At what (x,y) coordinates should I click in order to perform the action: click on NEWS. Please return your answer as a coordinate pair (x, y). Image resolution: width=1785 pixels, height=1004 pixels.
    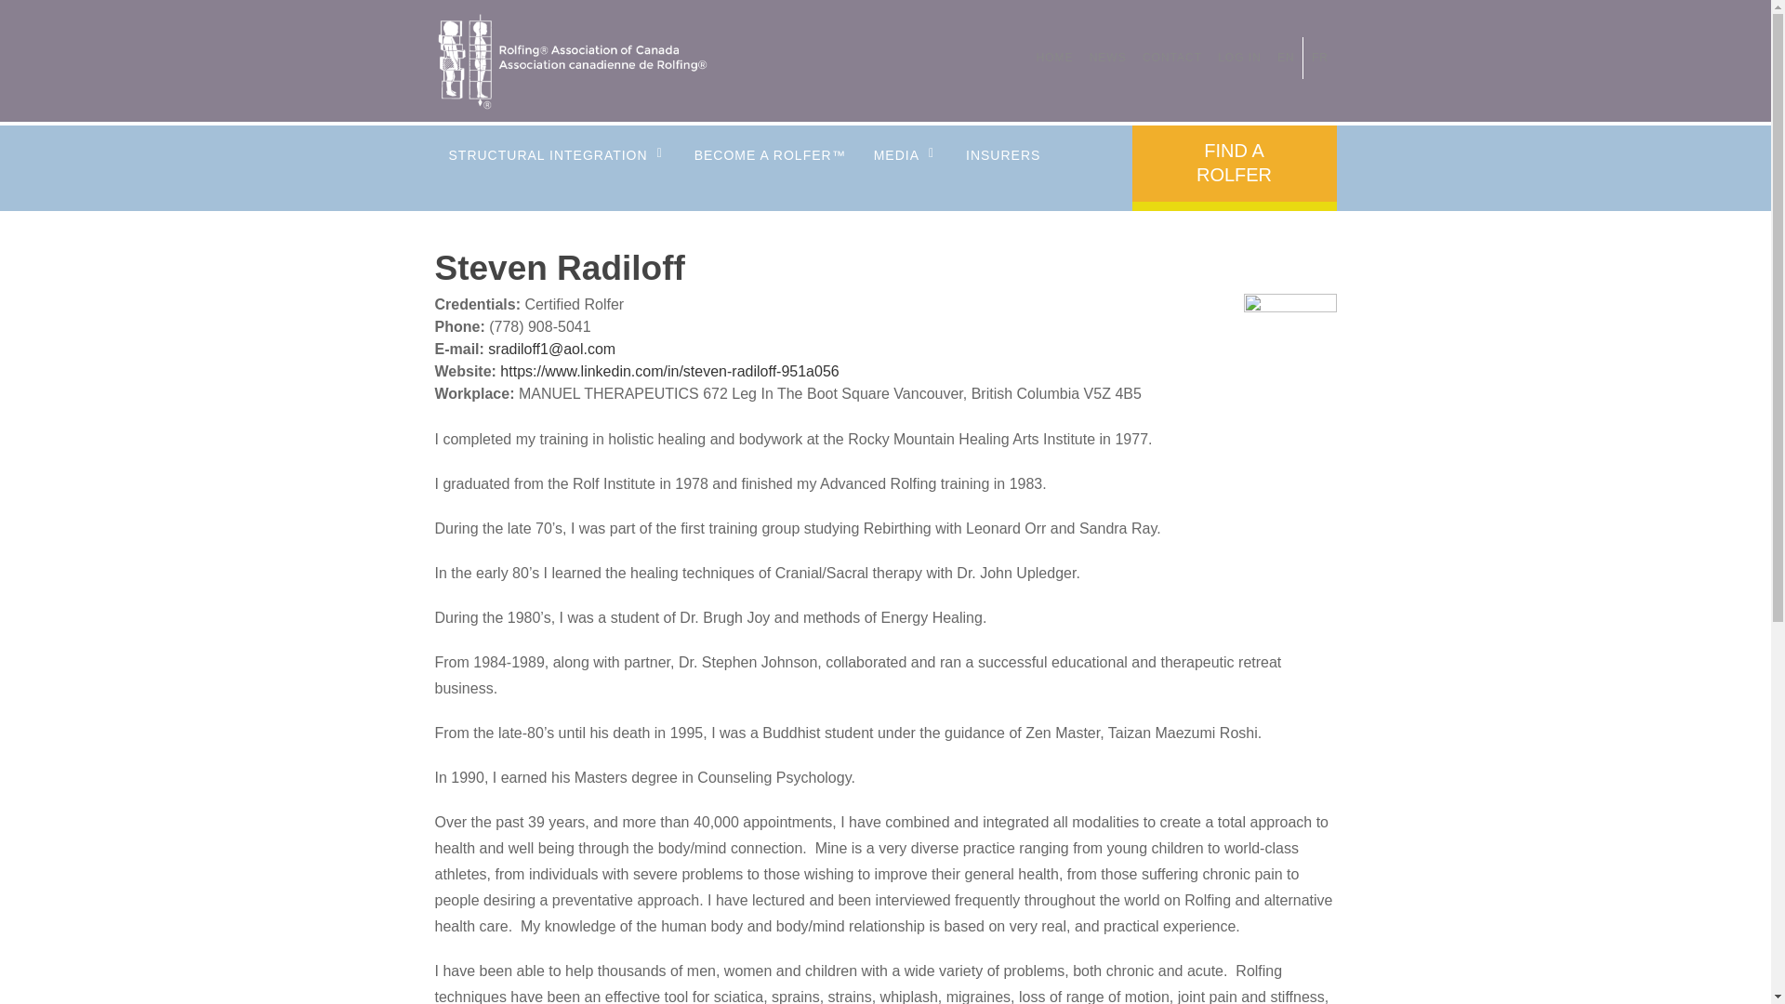
    Looking at the image, I should click on (1107, 58).